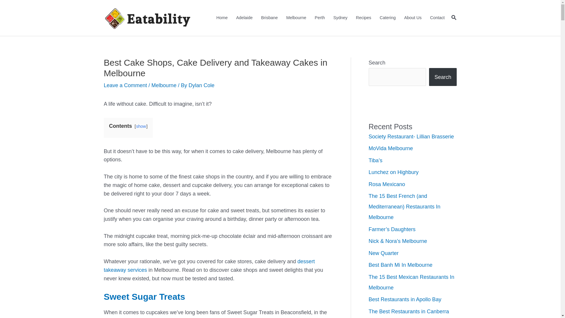 Image resolution: width=565 pixels, height=318 pixels. I want to click on Best Restaurants in Apollo Bay, so click(405, 299).